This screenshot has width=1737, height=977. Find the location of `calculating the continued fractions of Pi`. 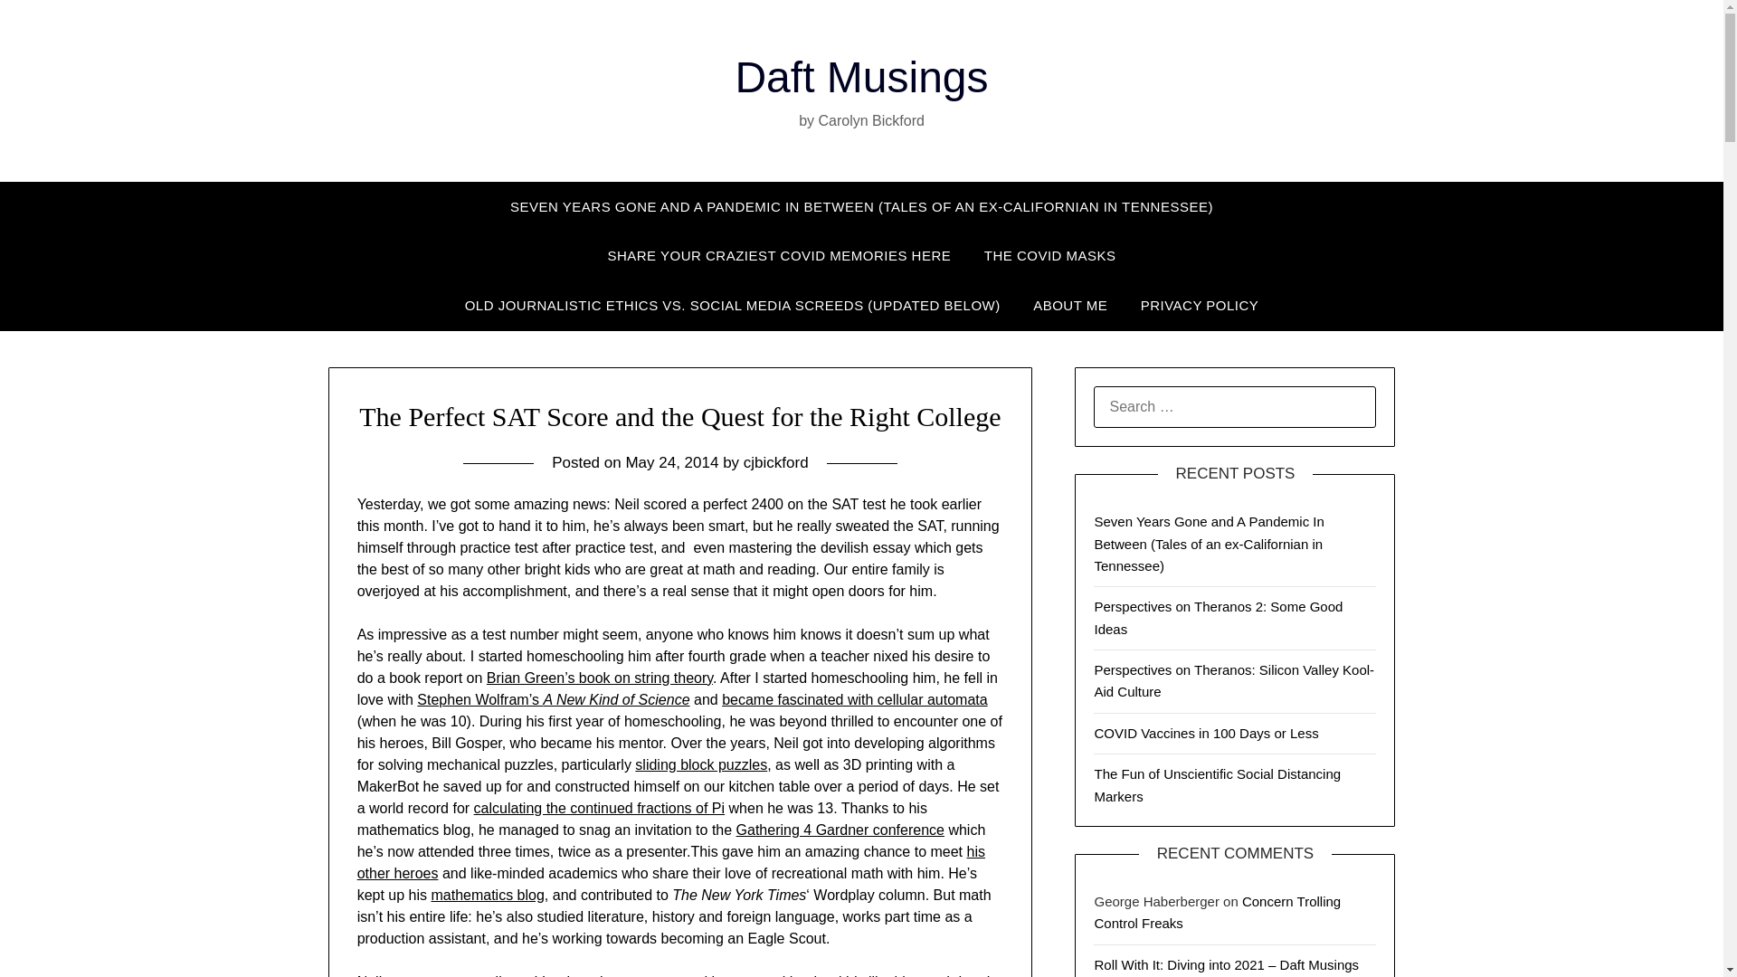

calculating the continued fractions of Pi is located at coordinates (600, 807).